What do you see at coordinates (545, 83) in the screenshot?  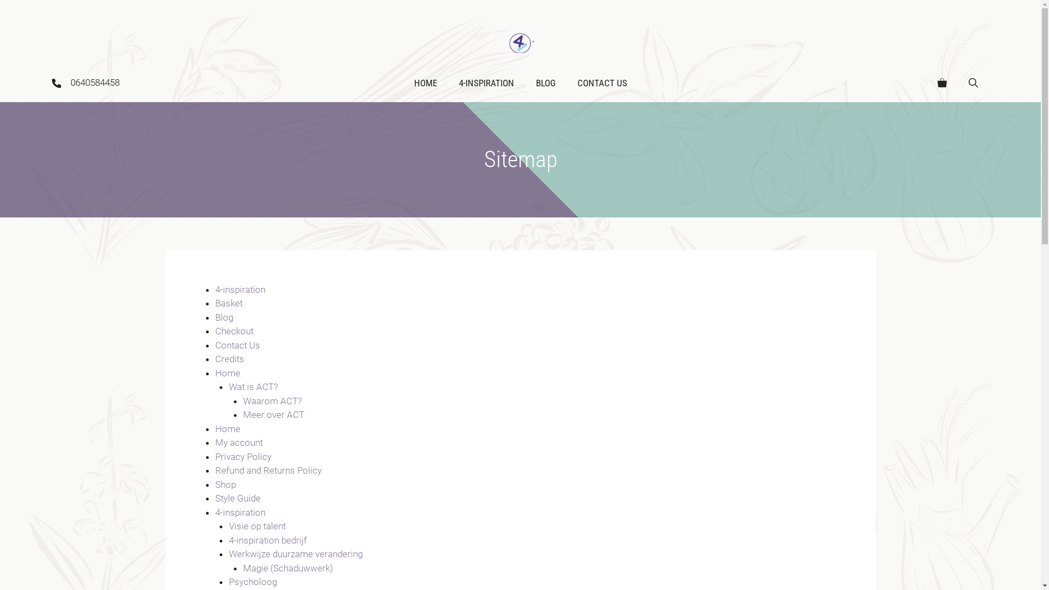 I see `BLOG` at bounding box center [545, 83].